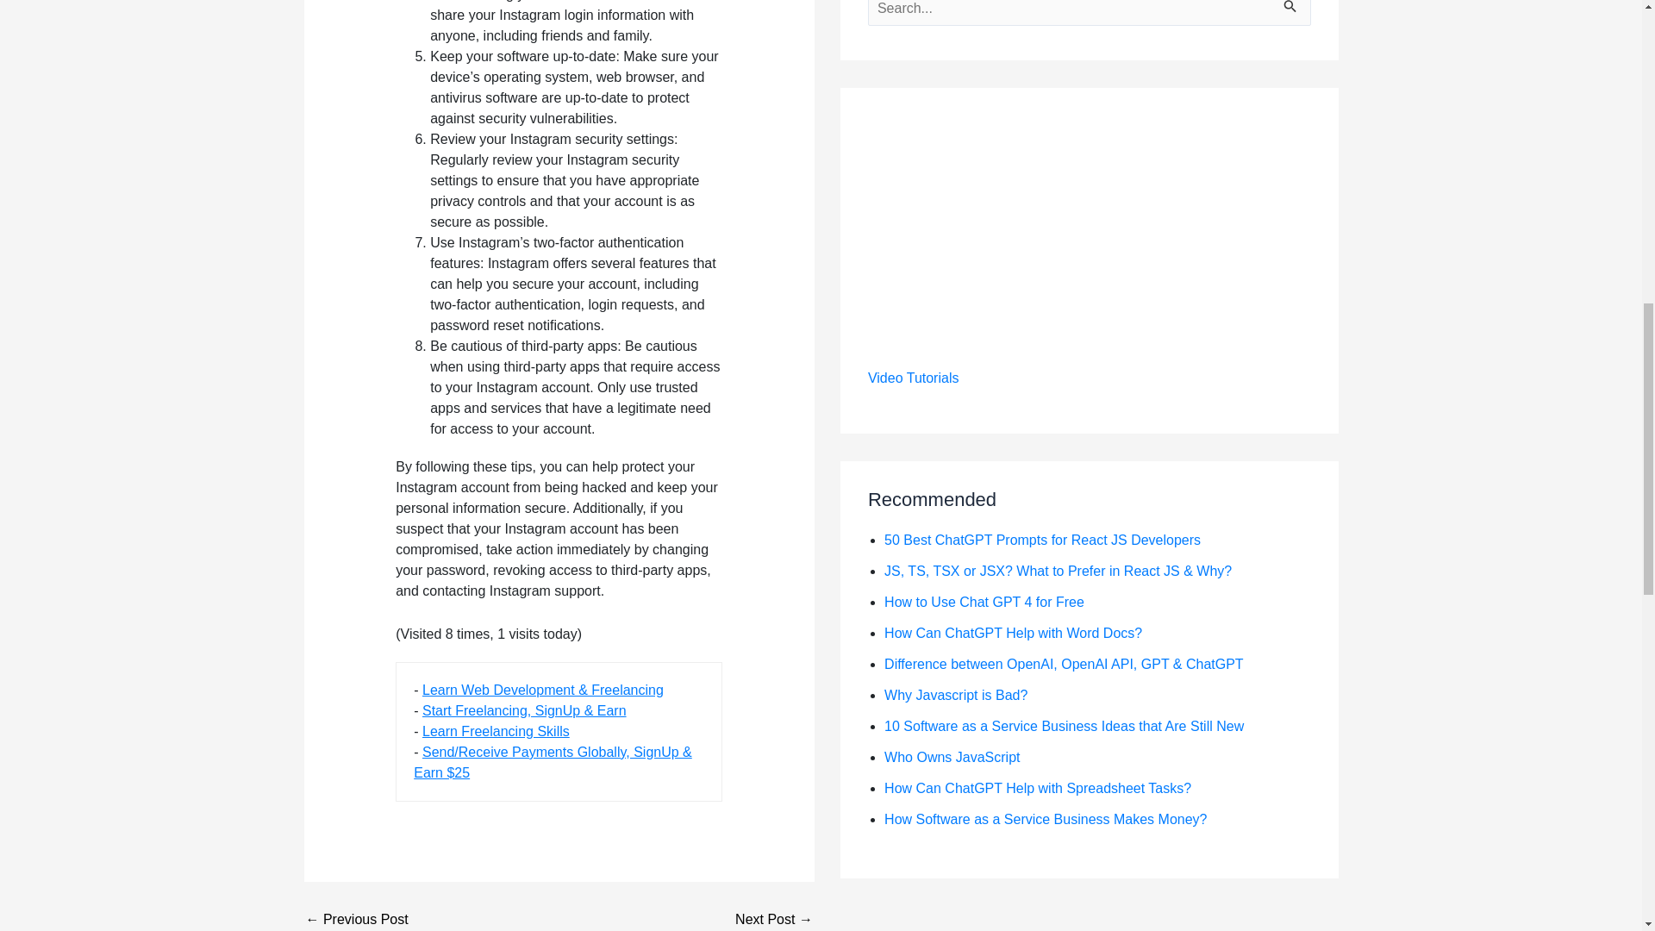 This screenshot has height=931, width=1655. I want to click on Learn Freelancing Skills, so click(495, 731).